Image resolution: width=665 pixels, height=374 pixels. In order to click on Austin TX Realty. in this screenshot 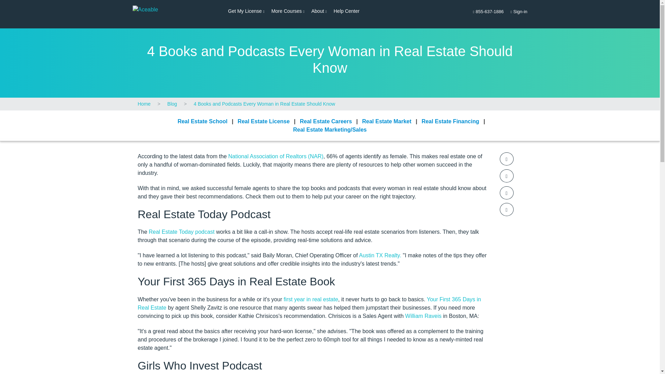, I will do `click(450, 121)`.